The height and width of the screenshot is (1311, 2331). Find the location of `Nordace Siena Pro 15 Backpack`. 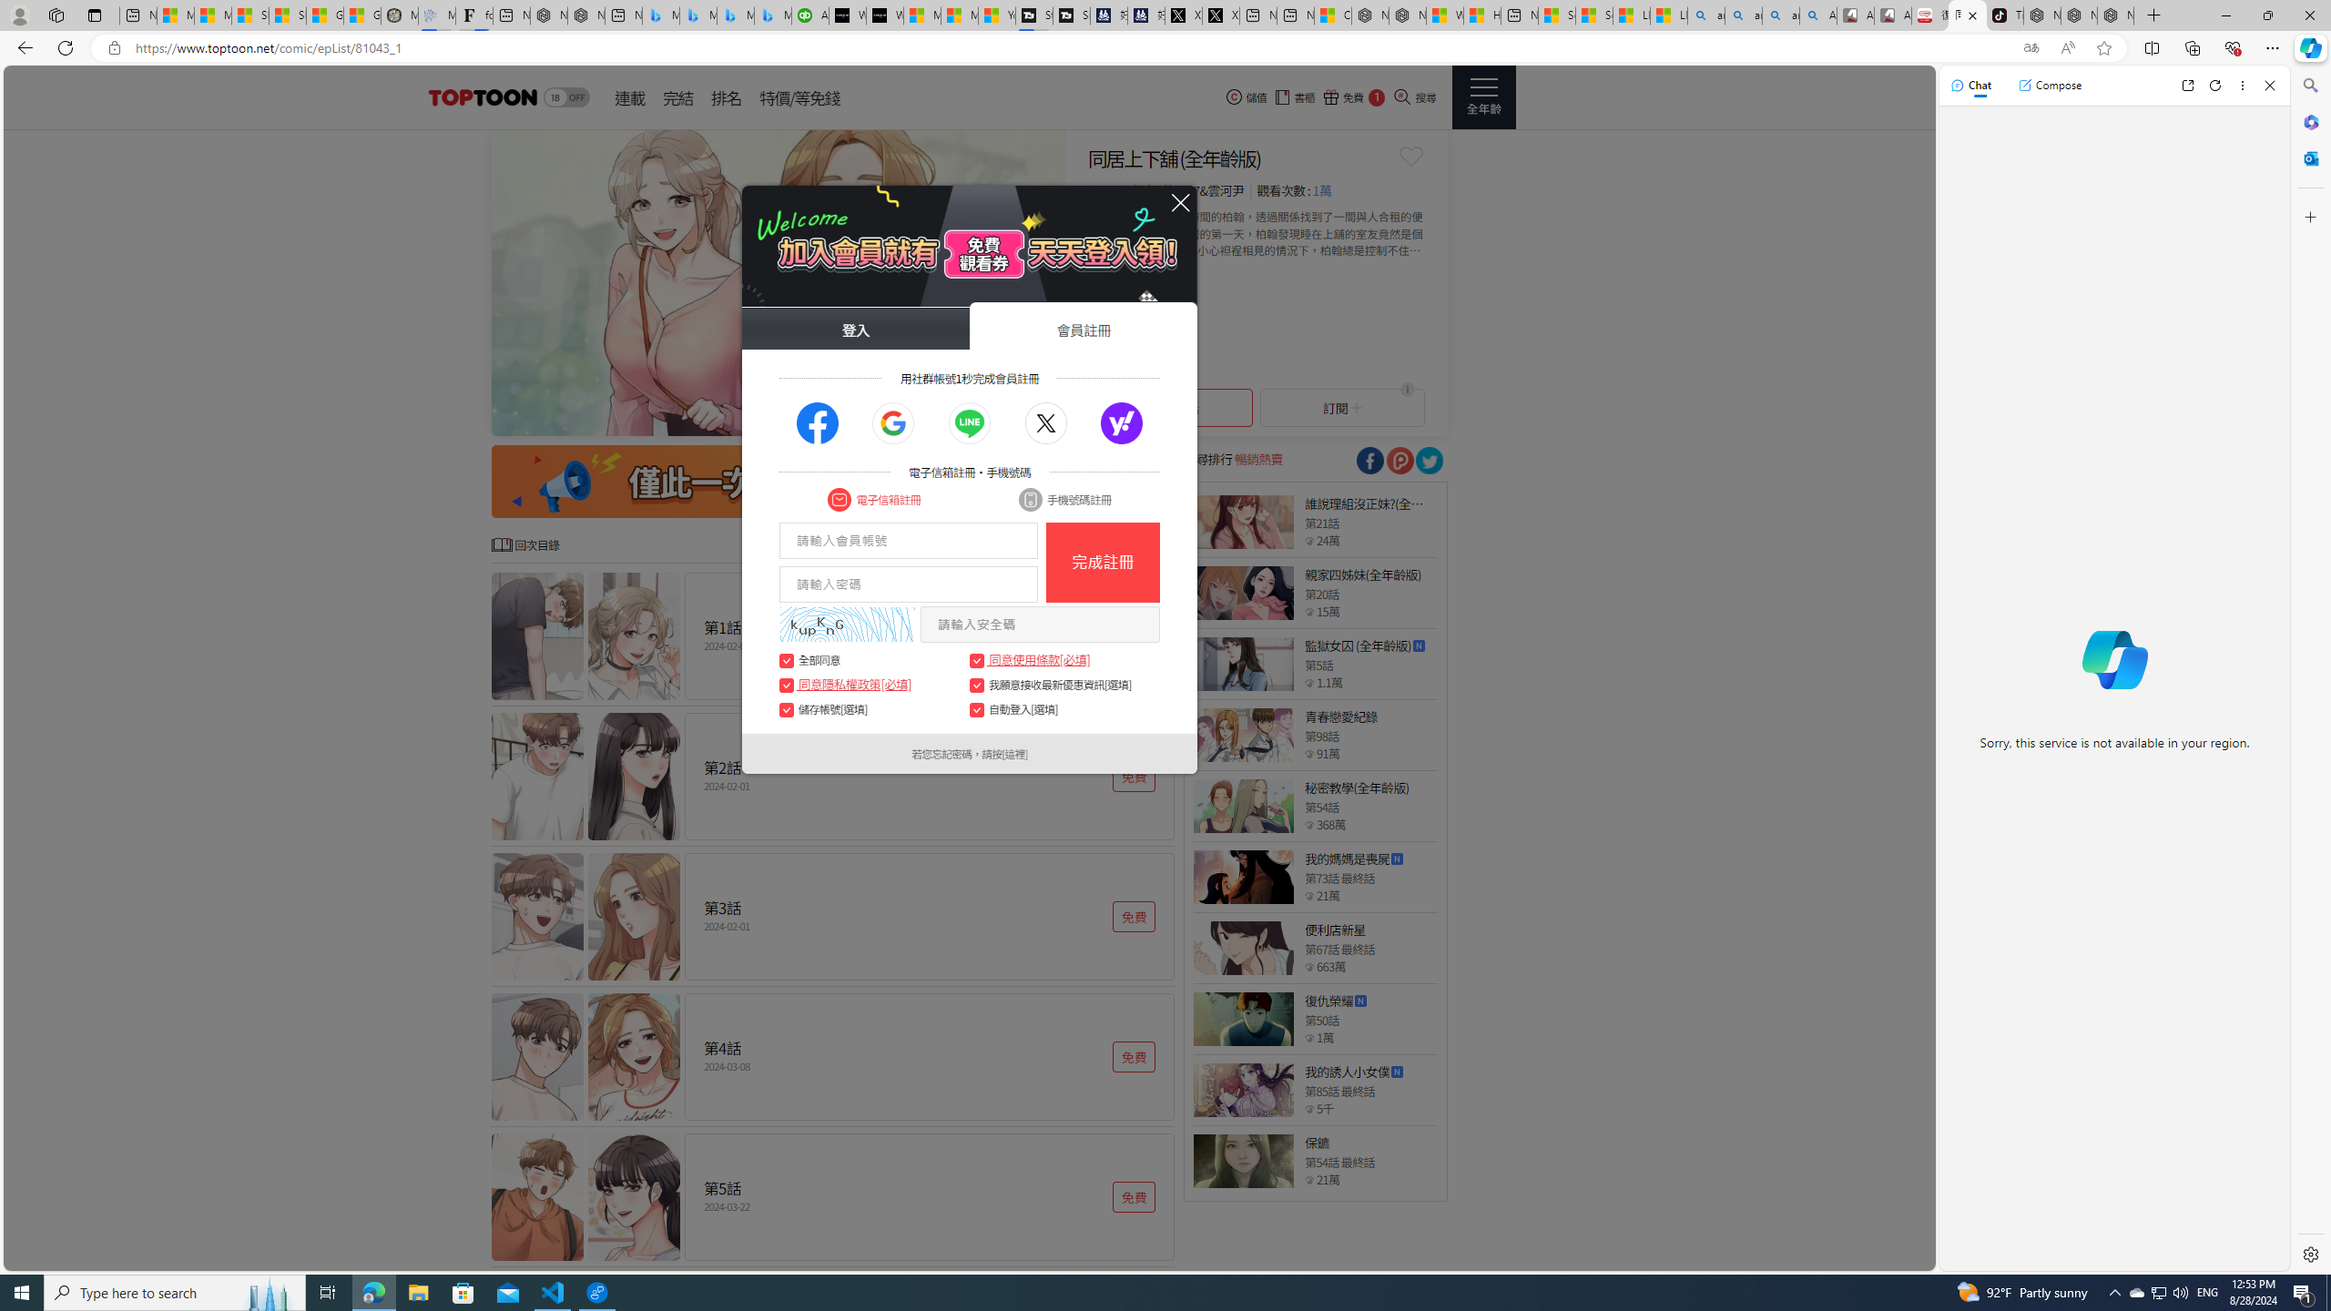

Nordace Siena Pro 15 Backpack is located at coordinates (2079, 15).